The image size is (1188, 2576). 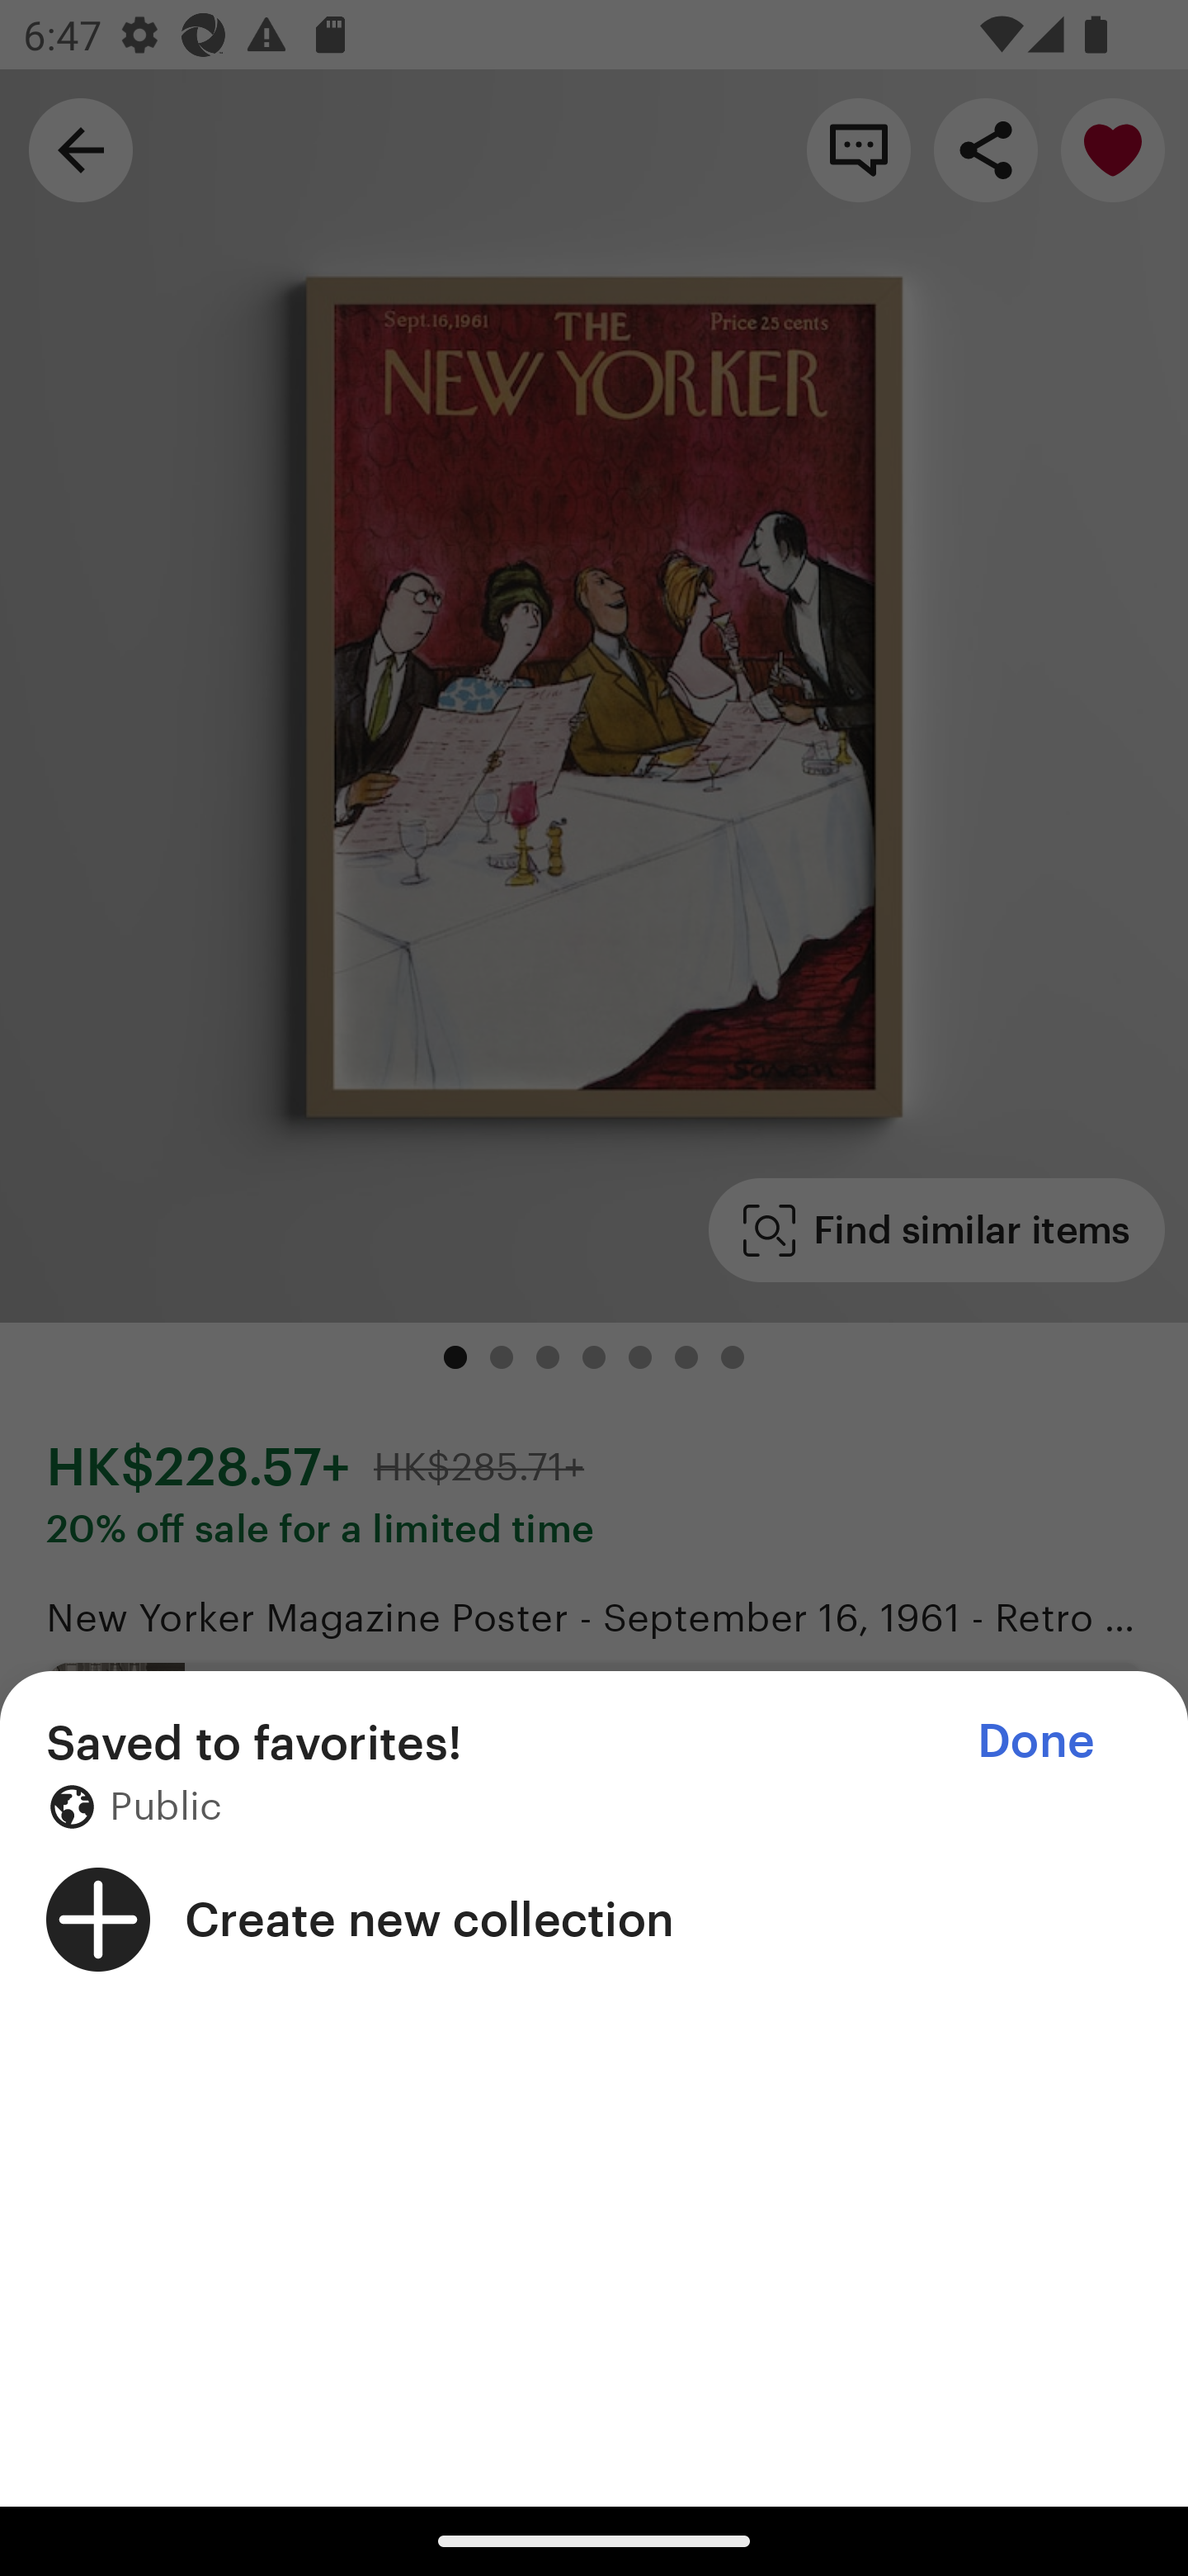 What do you see at coordinates (594, 1919) in the screenshot?
I see `Create new collection` at bounding box center [594, 1919].